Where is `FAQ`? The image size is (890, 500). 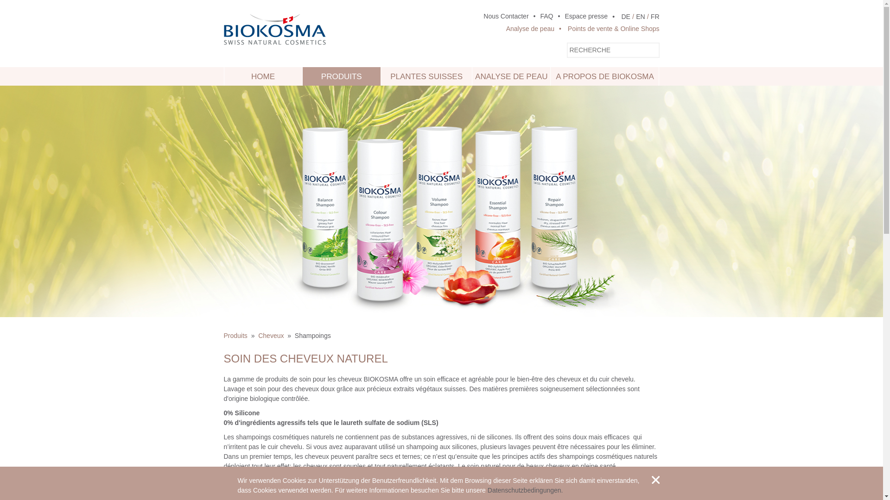
FAQ is located at coordinates (541, 17).